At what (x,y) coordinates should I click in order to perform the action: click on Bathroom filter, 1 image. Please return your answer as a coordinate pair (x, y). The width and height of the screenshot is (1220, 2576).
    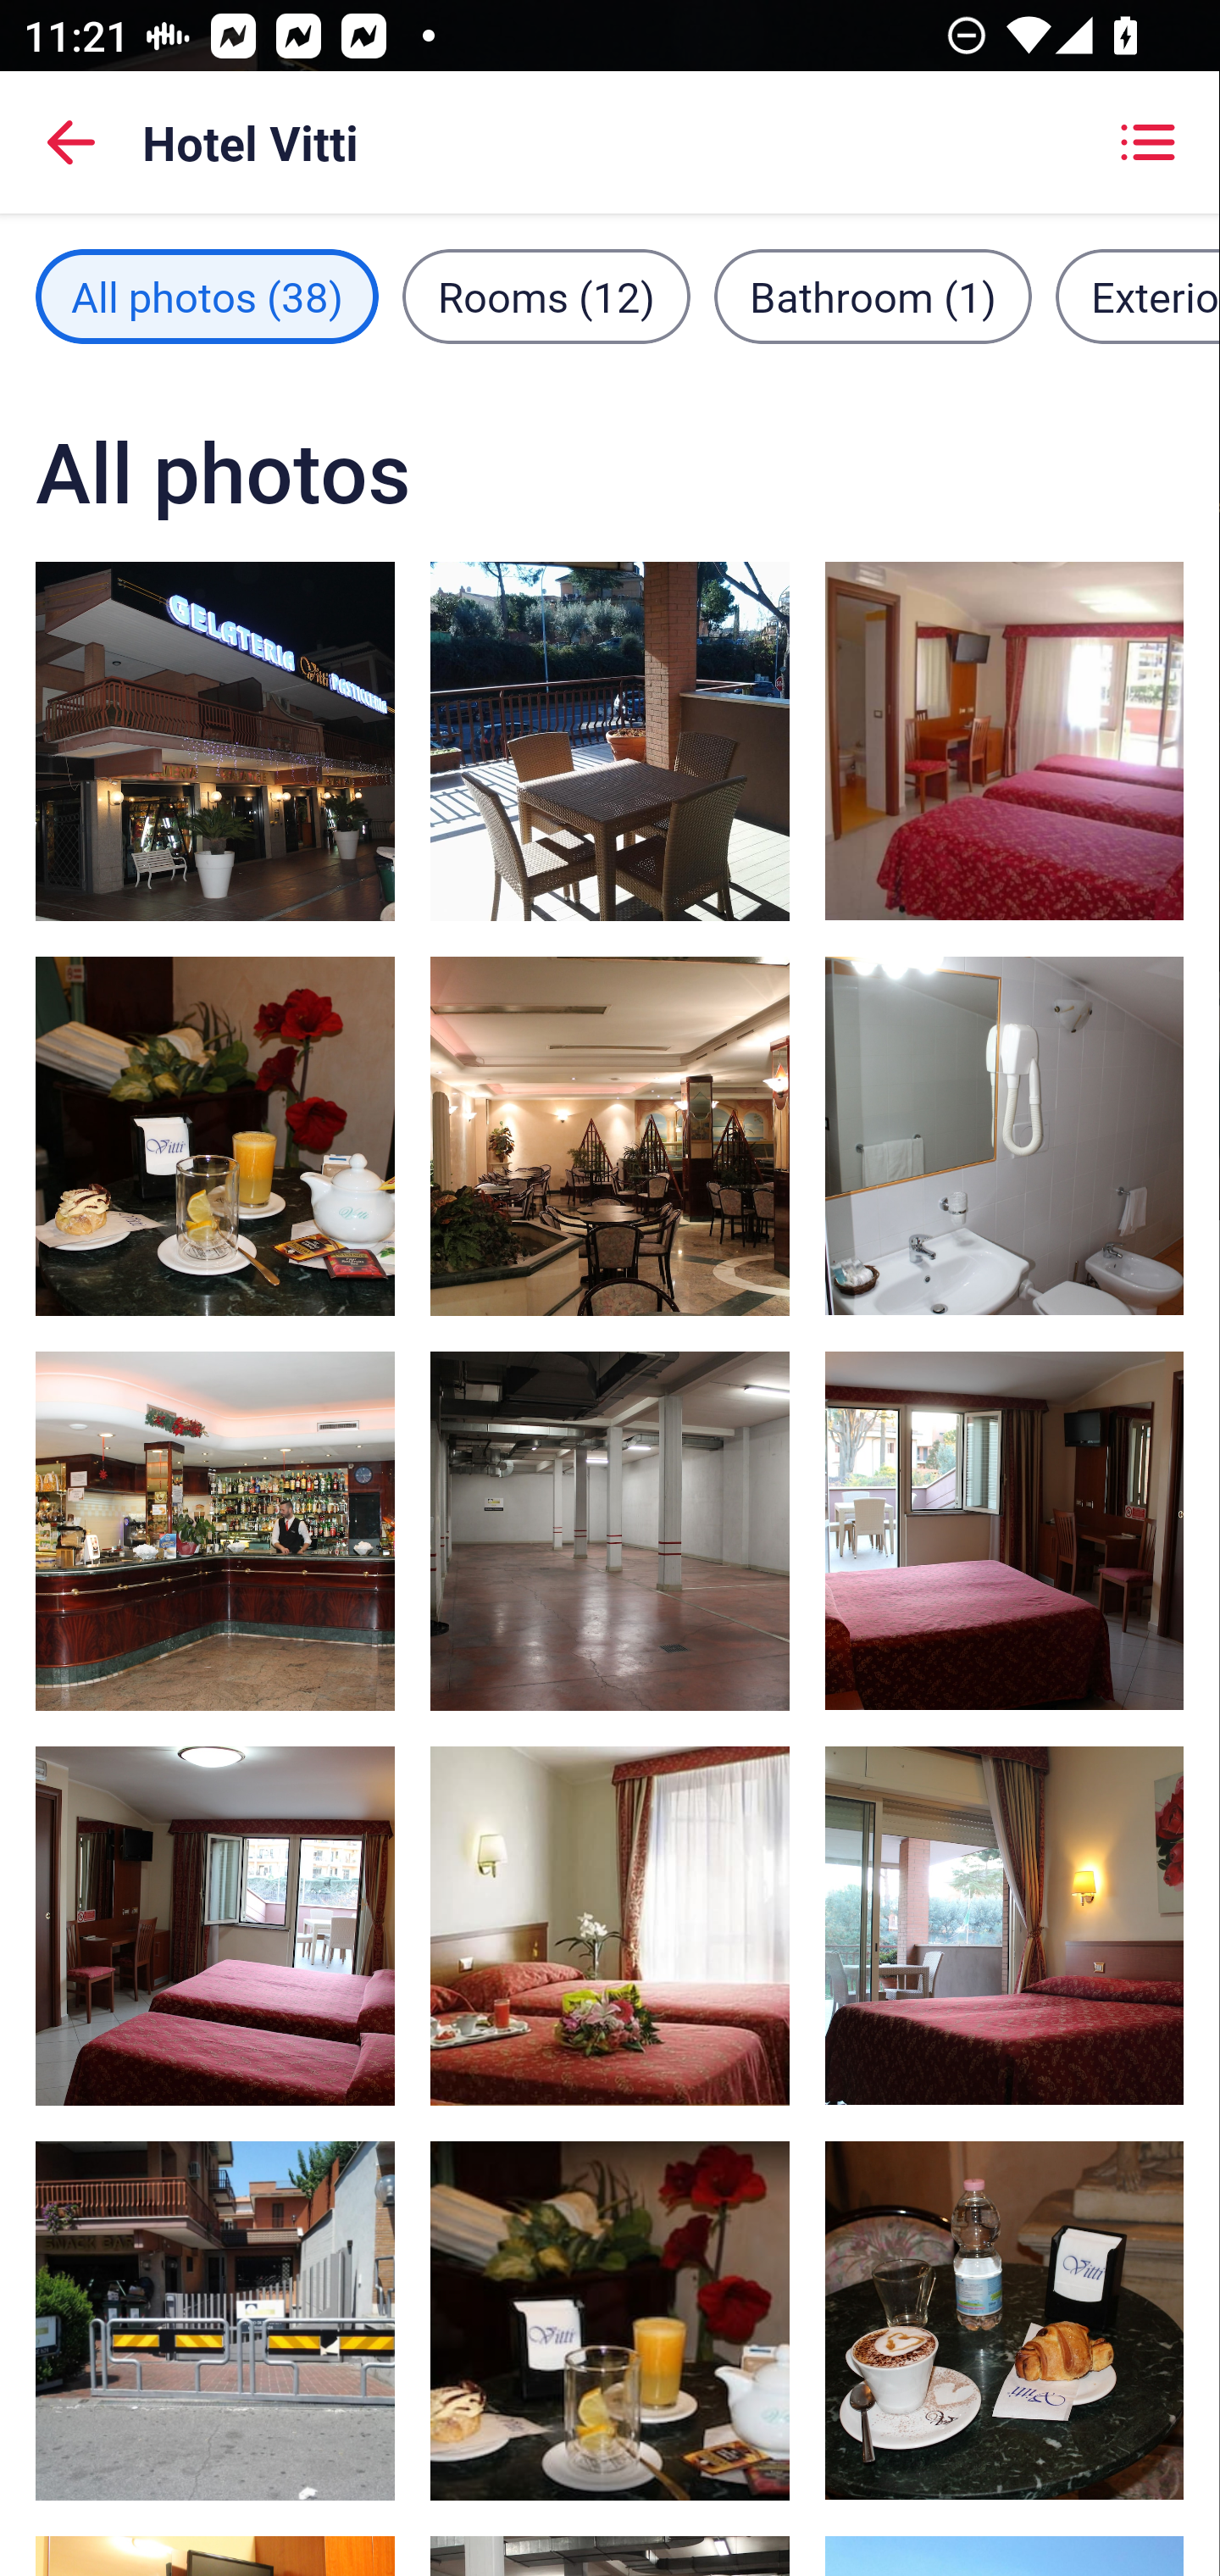
    Looking at the image, I should click on (873, 297).